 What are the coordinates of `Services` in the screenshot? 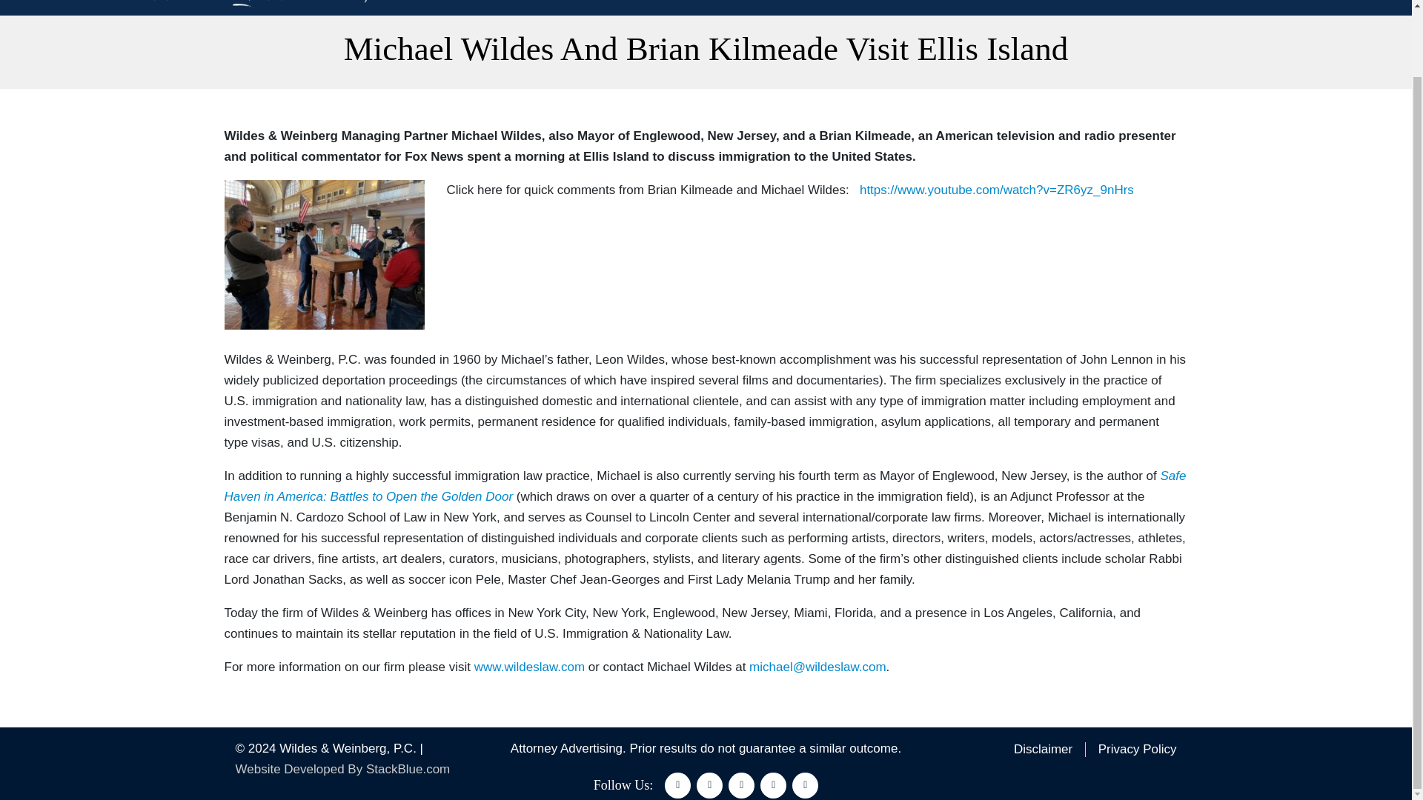 It's located at (1075, 2).